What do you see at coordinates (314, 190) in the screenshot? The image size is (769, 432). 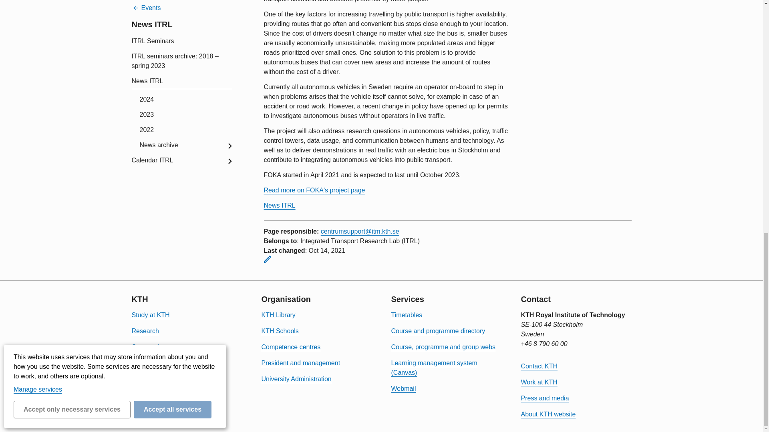 I see `Read more on FOKA's project page` at bounding box center [314, 190].